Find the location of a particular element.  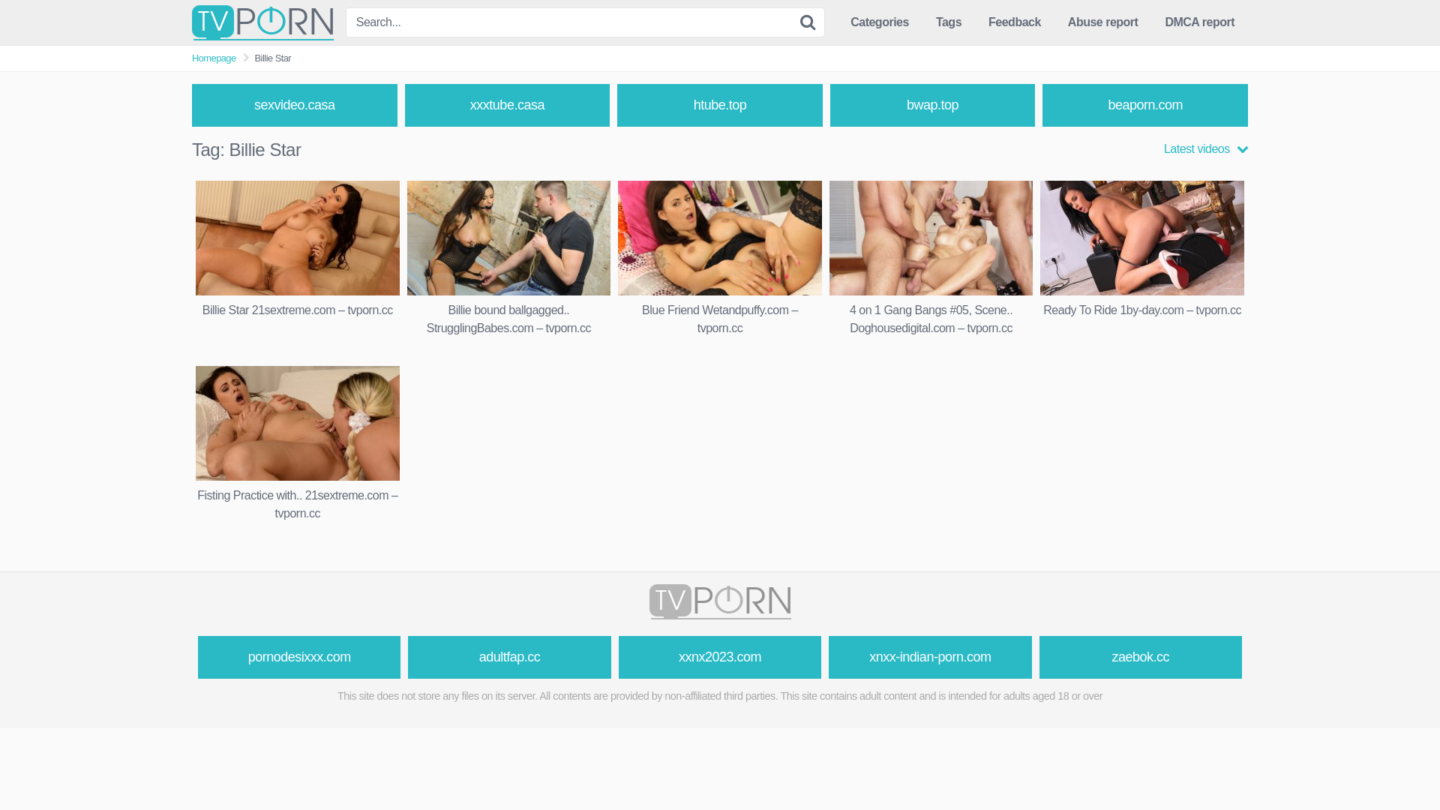

TV porn is located at coordinates (262, 22).